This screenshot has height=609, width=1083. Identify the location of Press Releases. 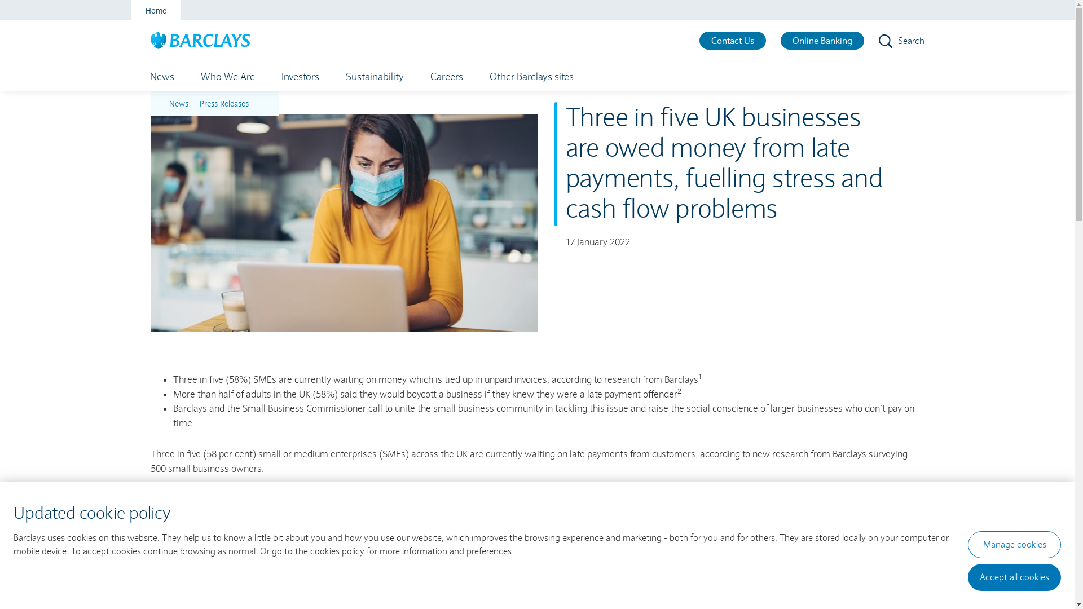
(224, 104).